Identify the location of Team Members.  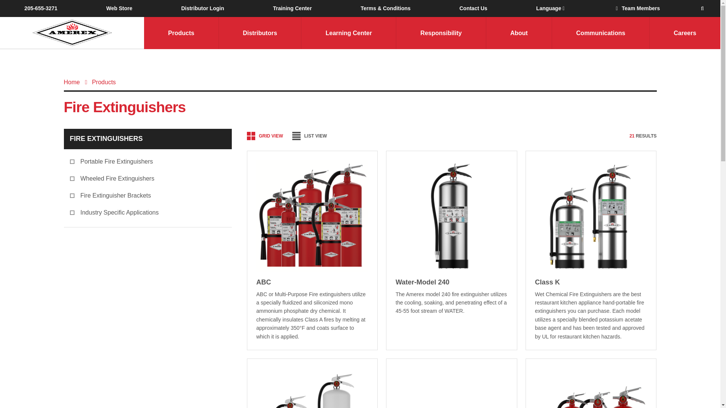
(637, 8).